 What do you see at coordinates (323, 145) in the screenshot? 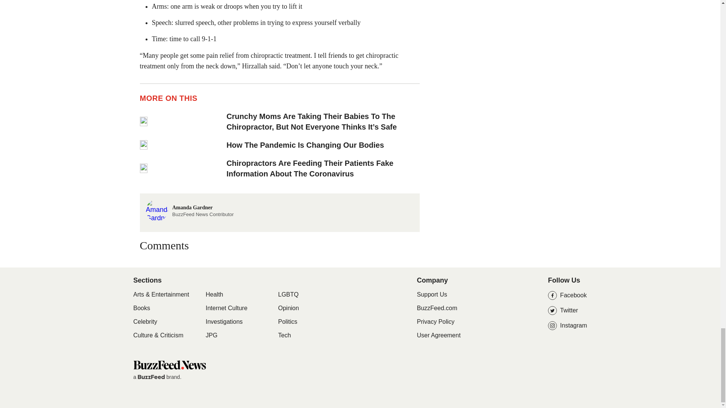
I see `Celebrity` at bounding box center [323, 145].